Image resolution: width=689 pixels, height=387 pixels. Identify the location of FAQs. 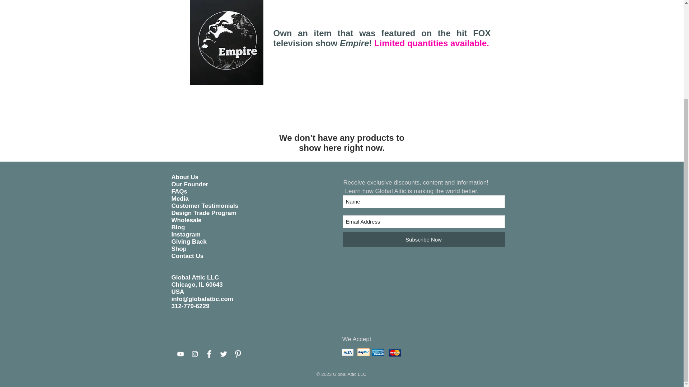
(179, 191).